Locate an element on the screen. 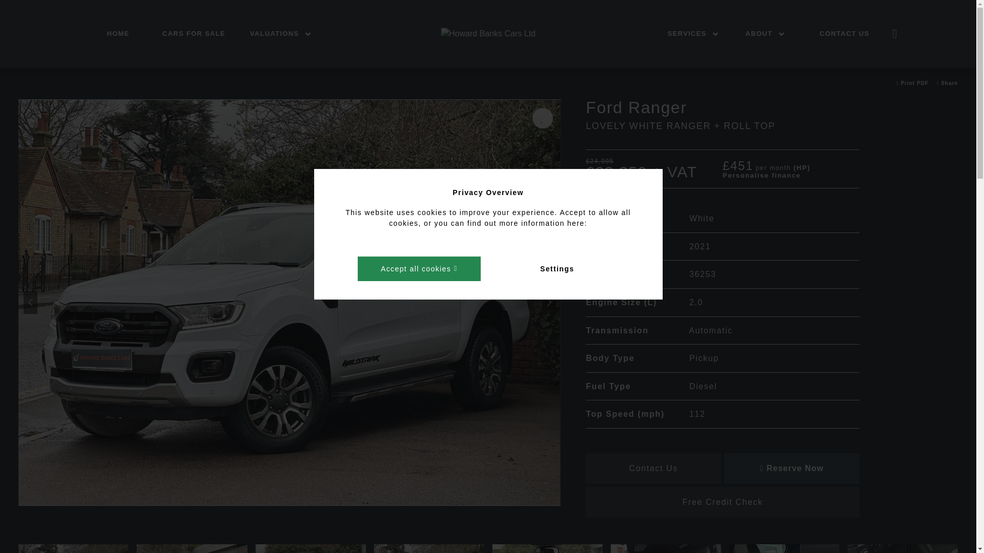 The width and height of the screenshot is (984, 553). Home is located at coordinates (118, 34).